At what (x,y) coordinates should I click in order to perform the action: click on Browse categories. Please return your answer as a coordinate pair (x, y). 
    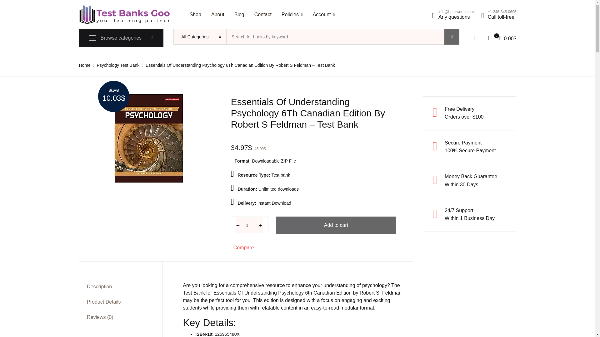
    Looking at the image, I should click on (121, 38).